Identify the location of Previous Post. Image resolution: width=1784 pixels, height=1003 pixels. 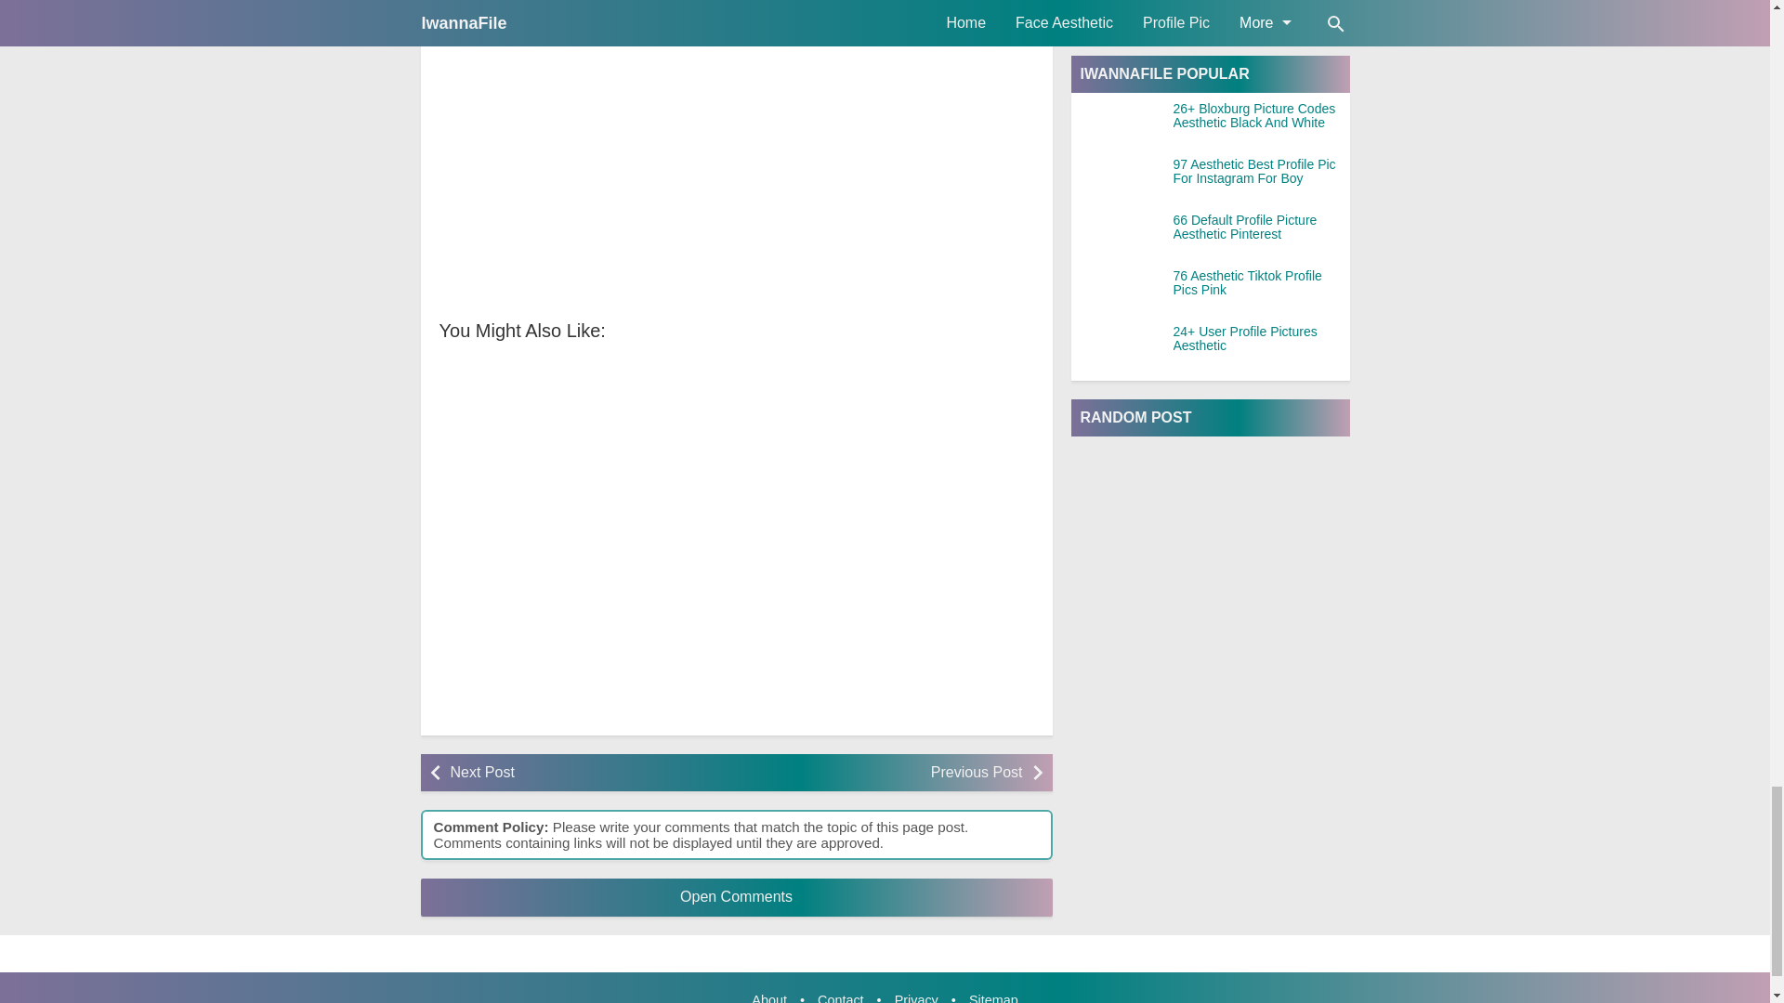
(884, 773).